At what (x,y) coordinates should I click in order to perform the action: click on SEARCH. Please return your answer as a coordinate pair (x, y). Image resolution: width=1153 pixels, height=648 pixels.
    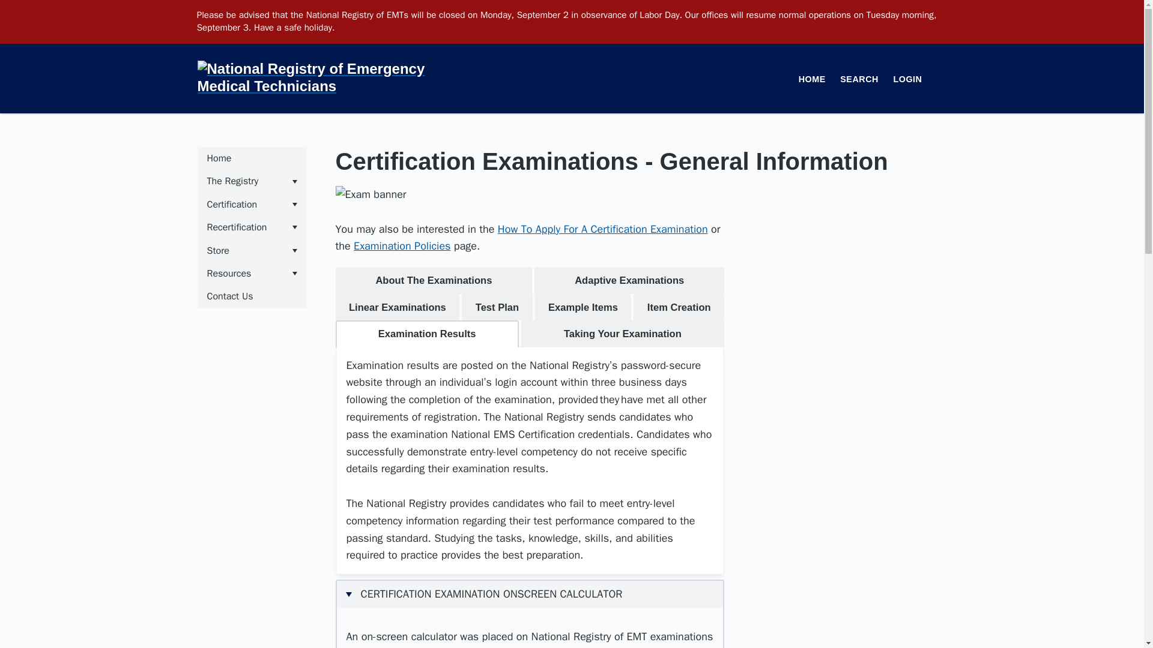
    Looking at the image, I should click on (859, 79).